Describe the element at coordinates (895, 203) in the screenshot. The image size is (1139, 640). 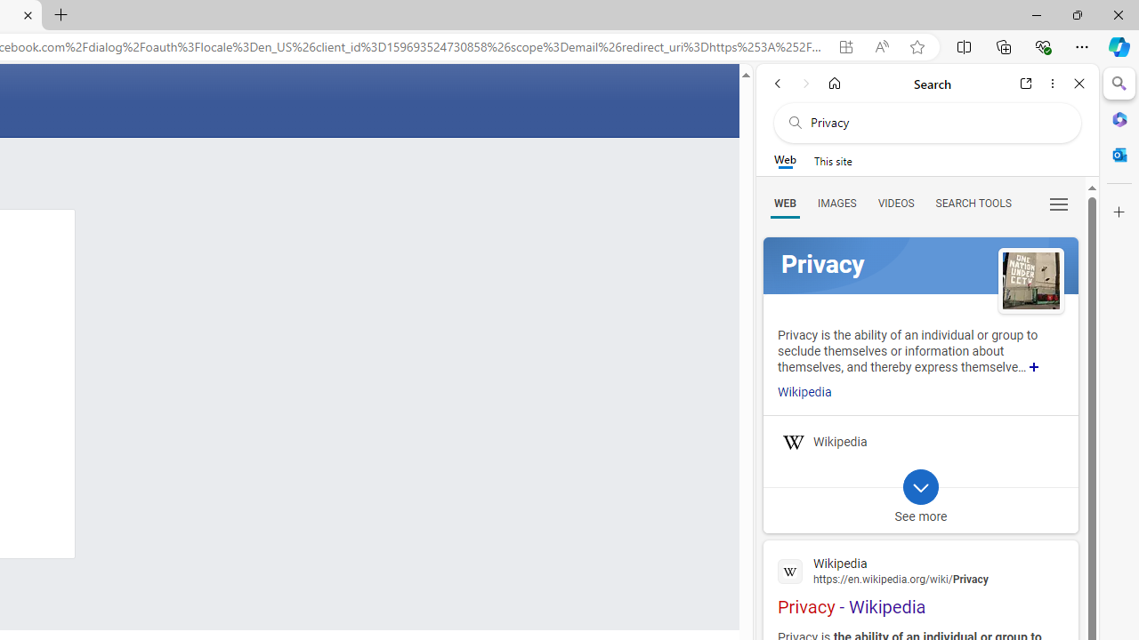
I see `Search Filter, VIDEOS` at that location.